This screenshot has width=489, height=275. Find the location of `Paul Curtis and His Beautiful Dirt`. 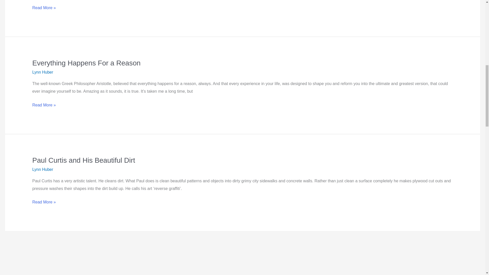

Paul Curtis and His Beautiful Dirt is located at coordinates (84, 160).